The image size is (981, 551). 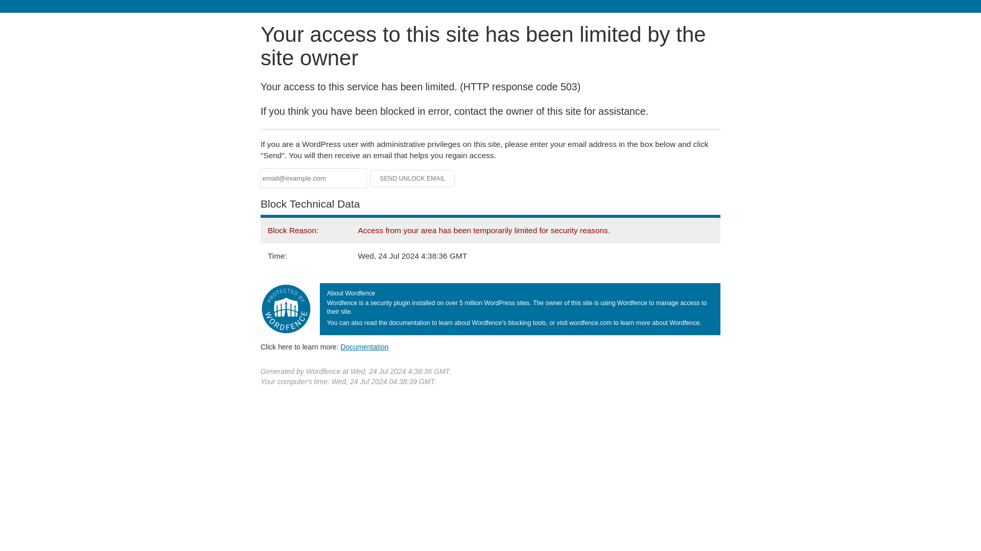 What do you see at coordinates (413, 179) in the screenshot?
I see `Send Unlock Email` at bounding box center [413, 179].